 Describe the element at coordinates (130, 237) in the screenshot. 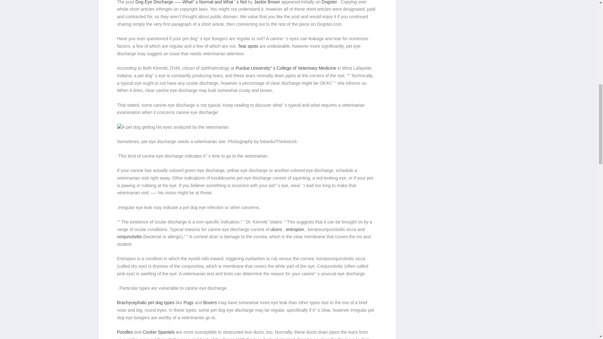

I see `conjunctivitis` at that location.